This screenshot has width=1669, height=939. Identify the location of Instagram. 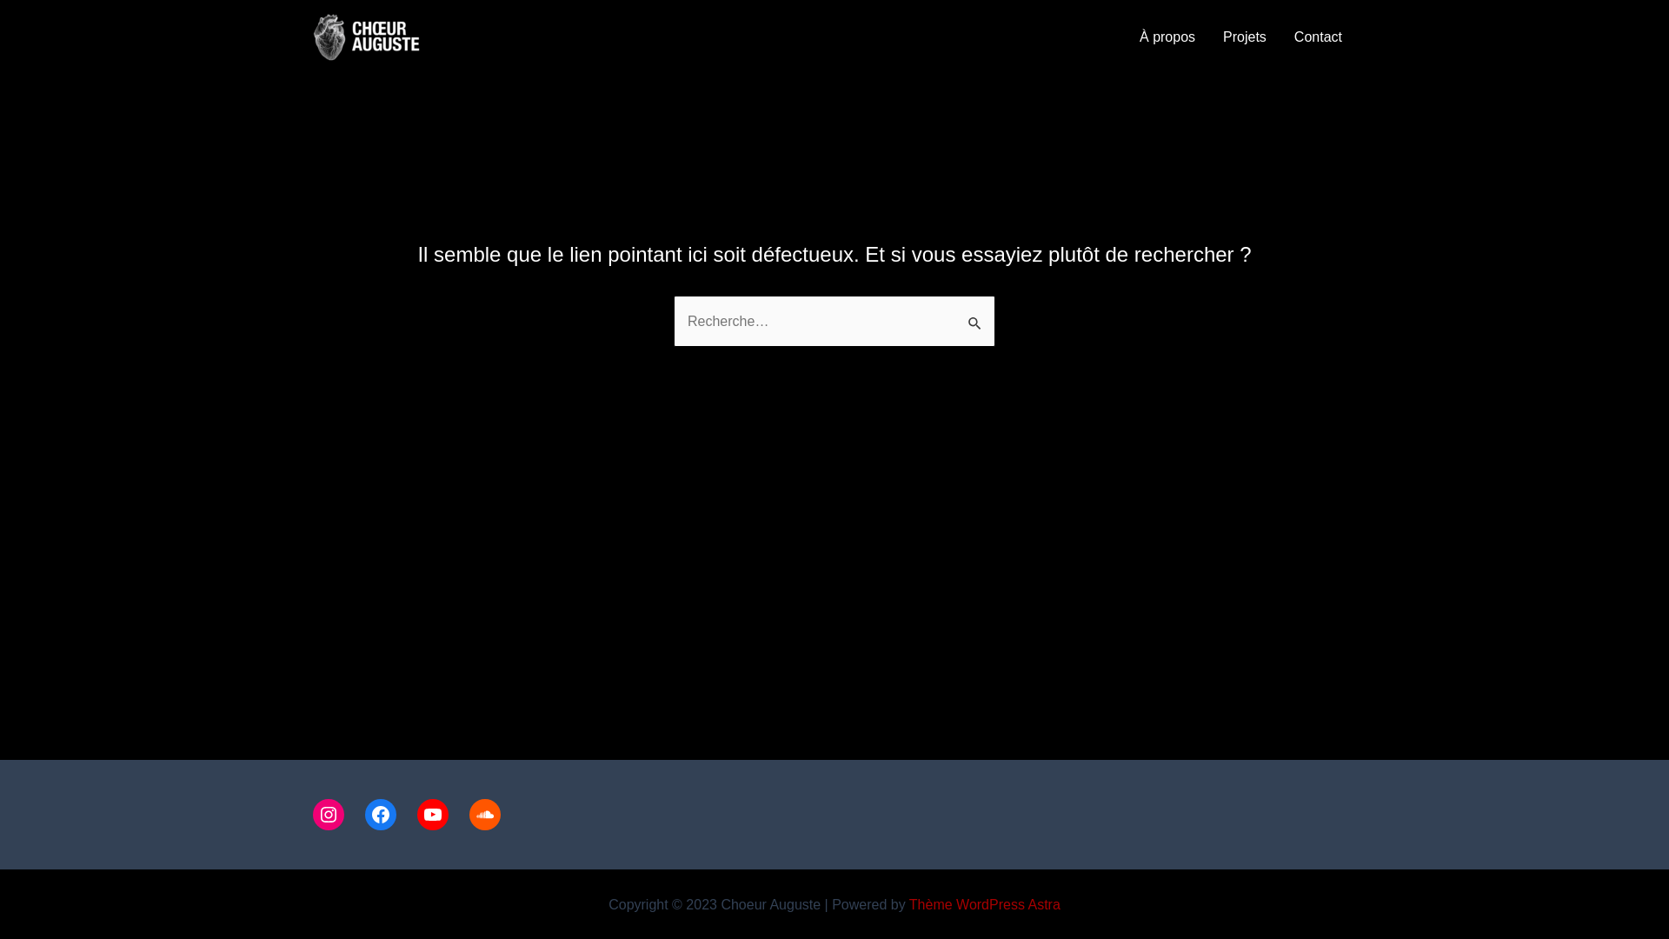
(329, 815).